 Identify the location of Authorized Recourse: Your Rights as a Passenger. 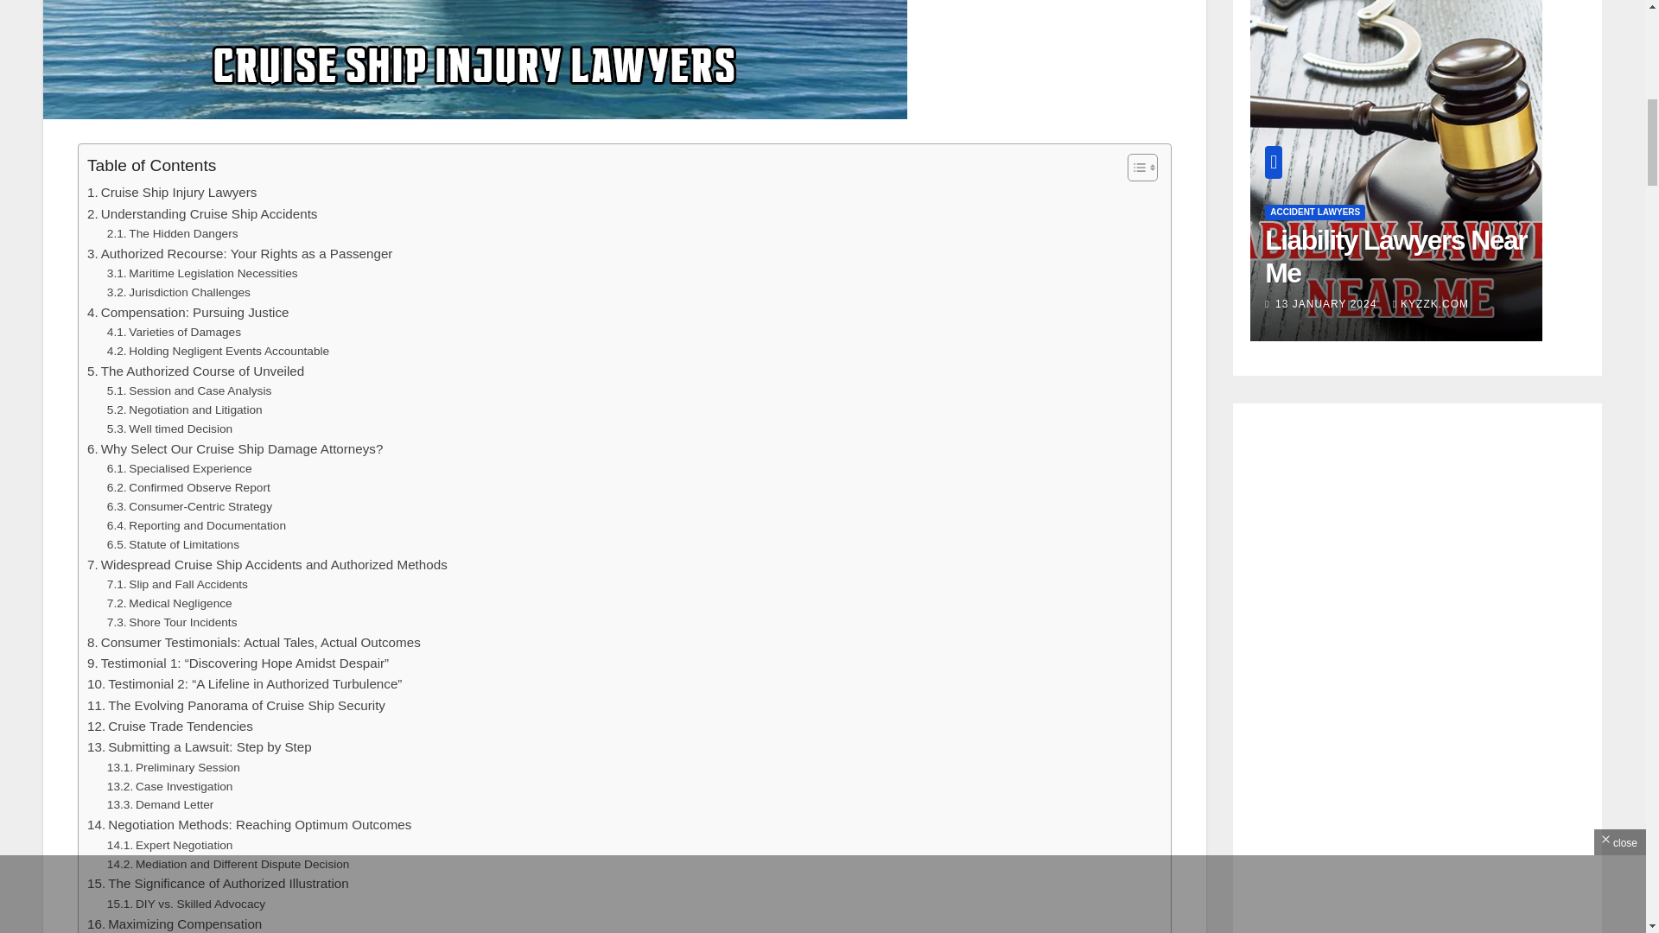
(239, 253).